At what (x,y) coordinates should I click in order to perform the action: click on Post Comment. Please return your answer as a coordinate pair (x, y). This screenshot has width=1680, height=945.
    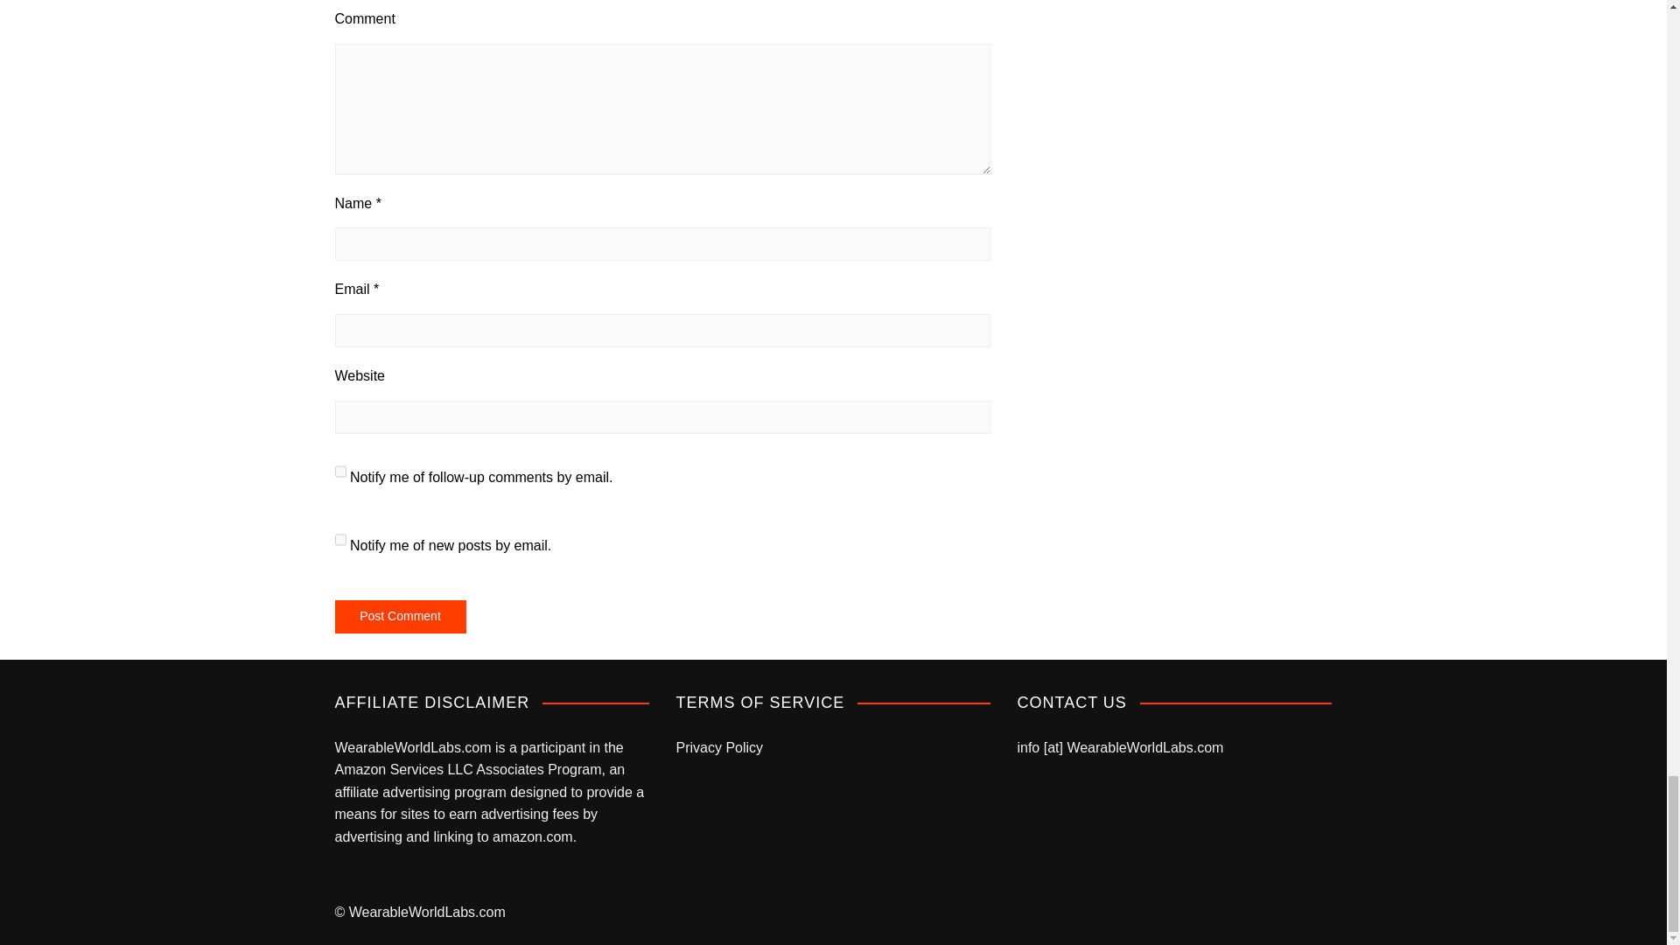
    Looking at the image, I should click on (399, 616).